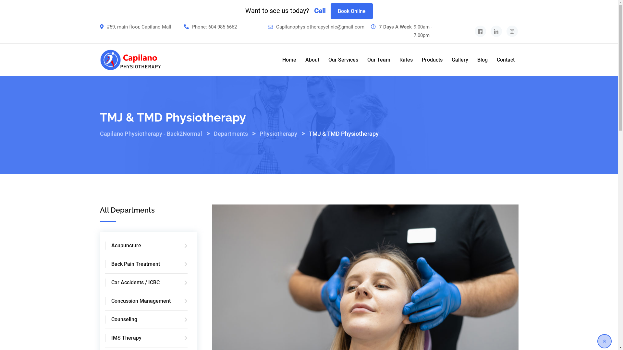 This screenshot has width=623, height=350. I want to click on Gallery, so click(460, 60).